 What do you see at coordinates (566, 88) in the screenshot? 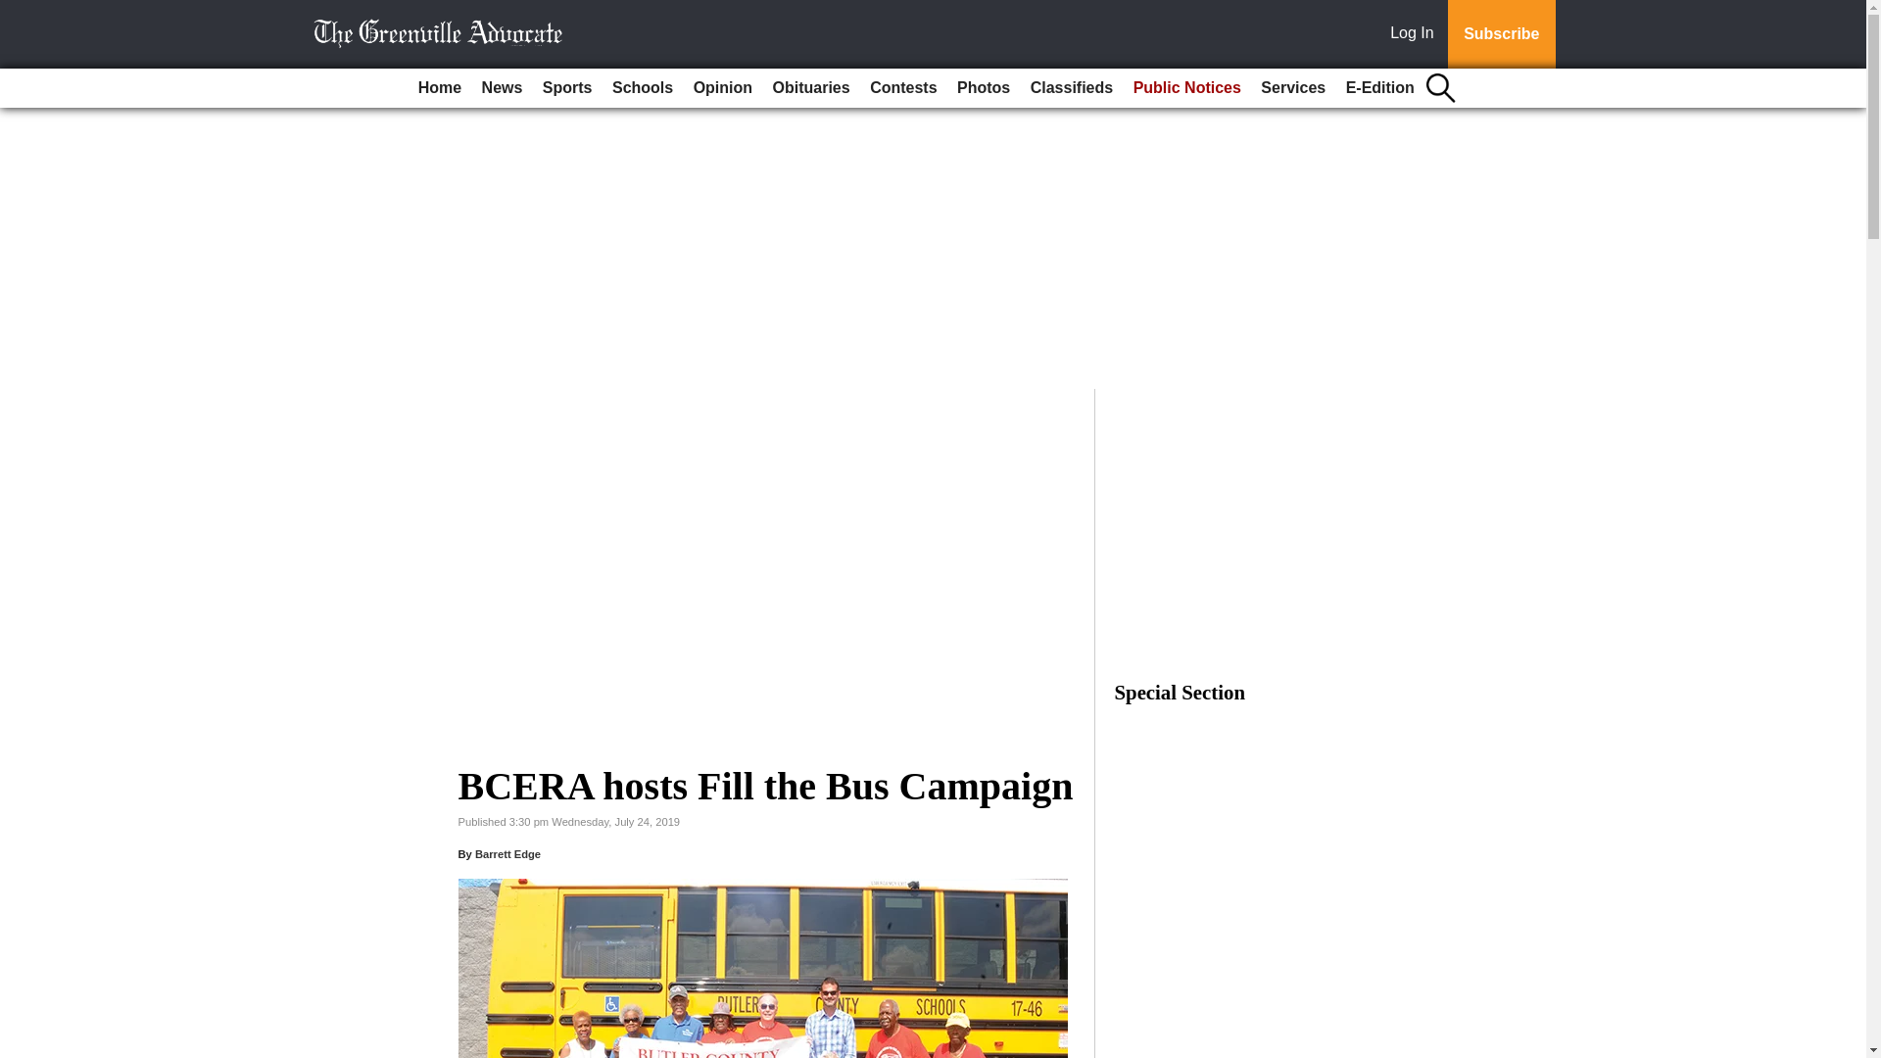
I see `Sports` at bounding box center [566, 88].